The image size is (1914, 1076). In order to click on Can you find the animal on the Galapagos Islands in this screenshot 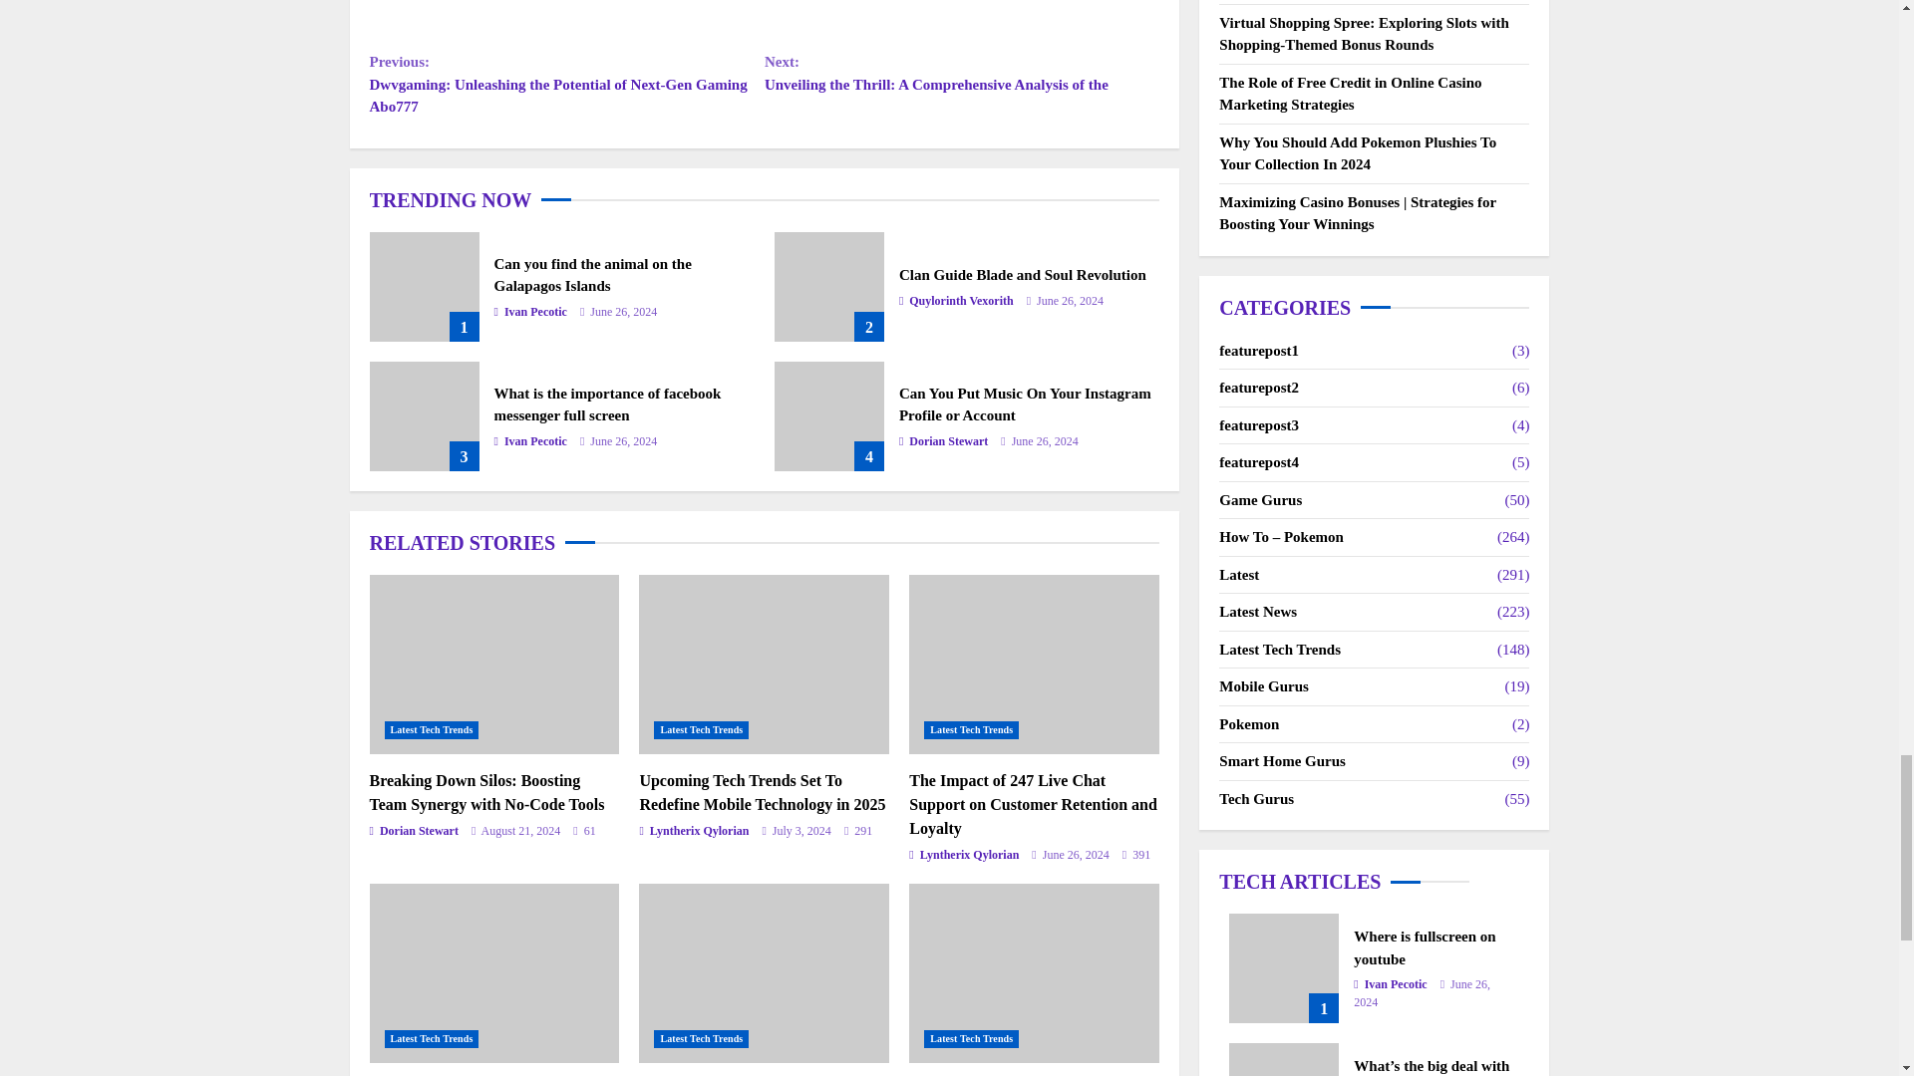, I will do `click(592, 275)`.